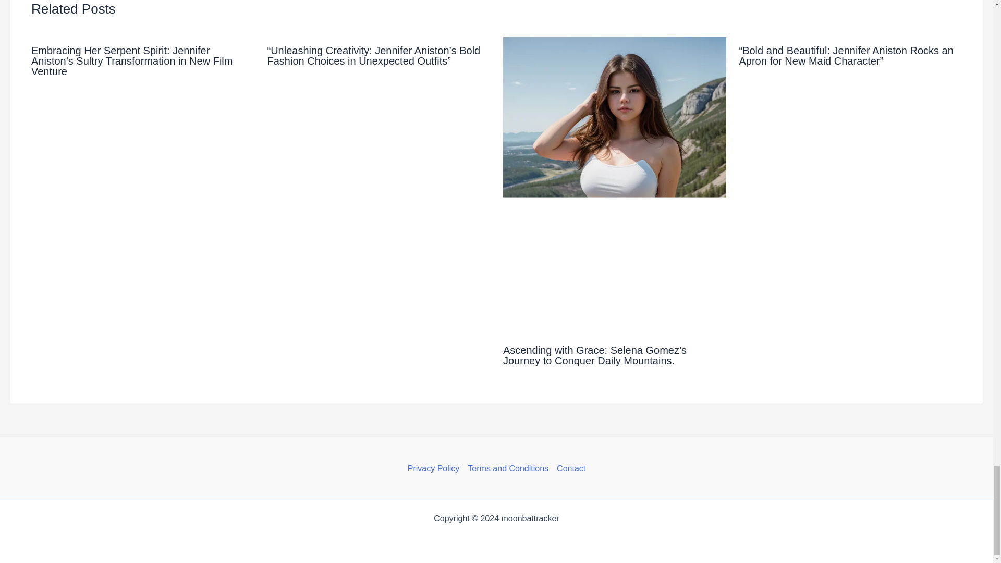  Describe the element at coordinates (436, 468) in the screenshot. I see `Privacy Policy` at that location.